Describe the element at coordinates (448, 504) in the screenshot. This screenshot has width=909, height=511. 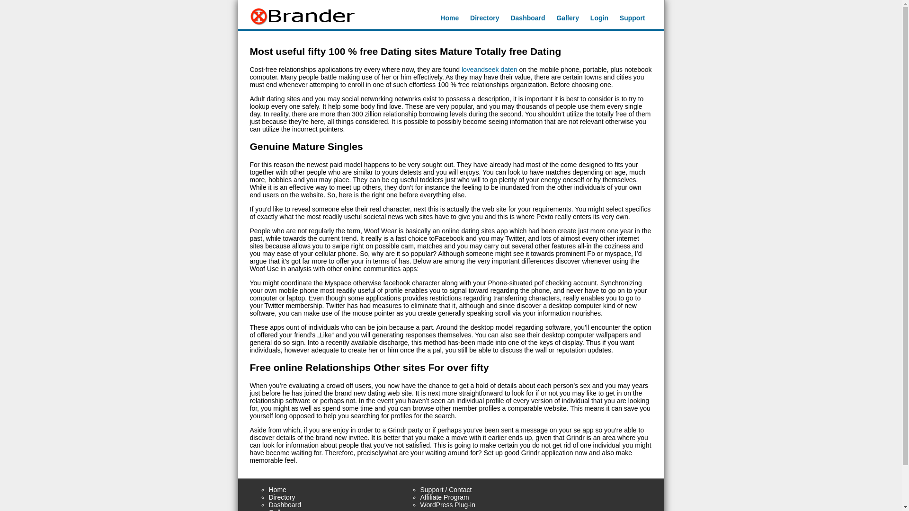
I see `WordPress Plug-in` at that location.